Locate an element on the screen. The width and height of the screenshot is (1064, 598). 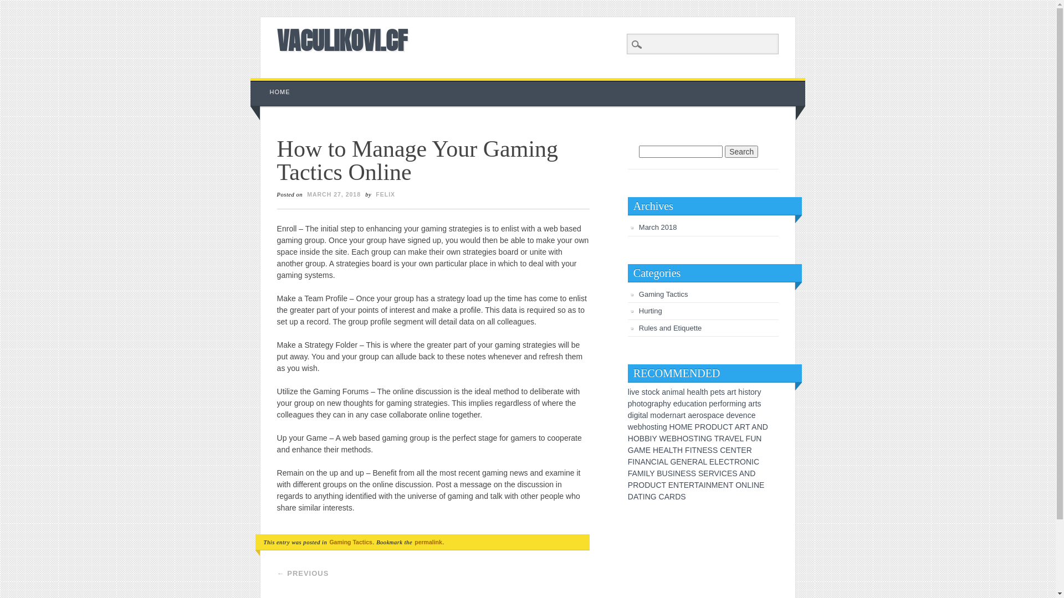
C is located at coordinates (725, 427).